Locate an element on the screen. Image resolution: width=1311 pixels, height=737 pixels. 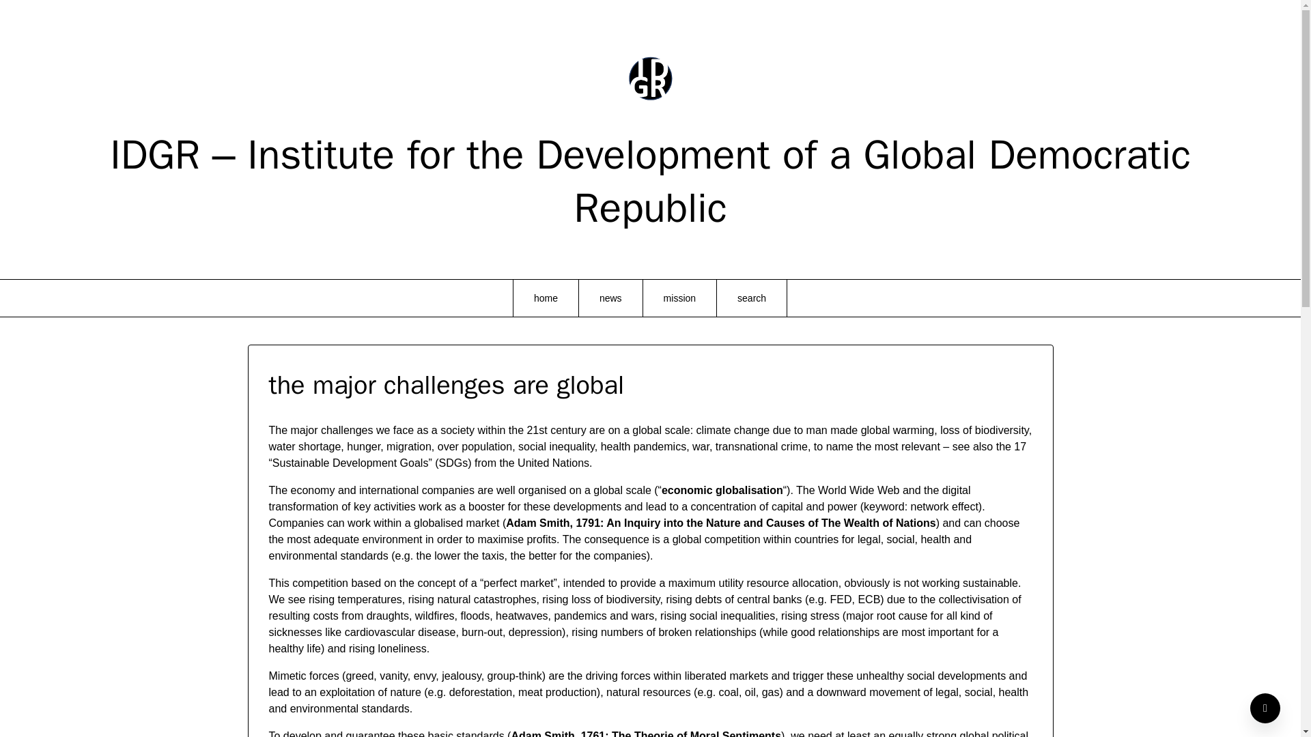
To Top is located at coordinates (1265, 708).